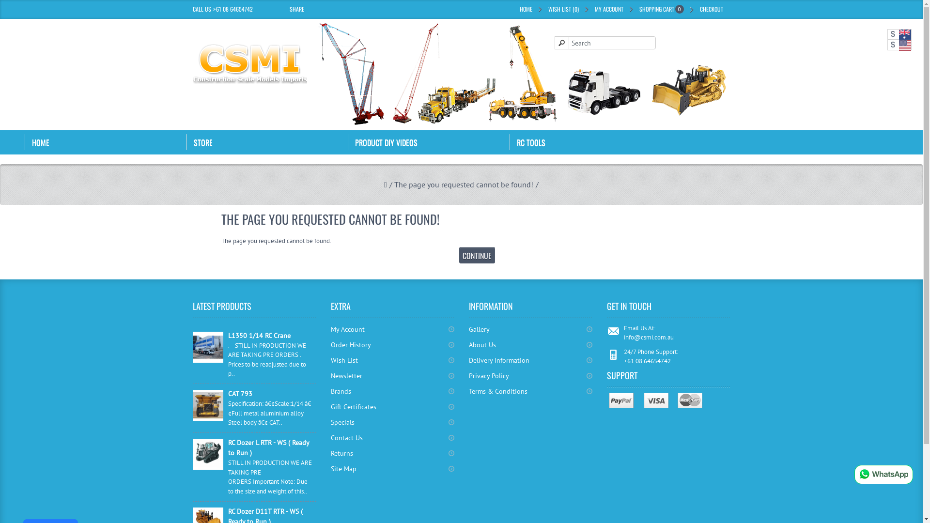 The width and height of the screenshot is (930, 523). Describe the element at coordinates (662, 9) in the screenshot. I see `SHOPPING CART
0` at that location.